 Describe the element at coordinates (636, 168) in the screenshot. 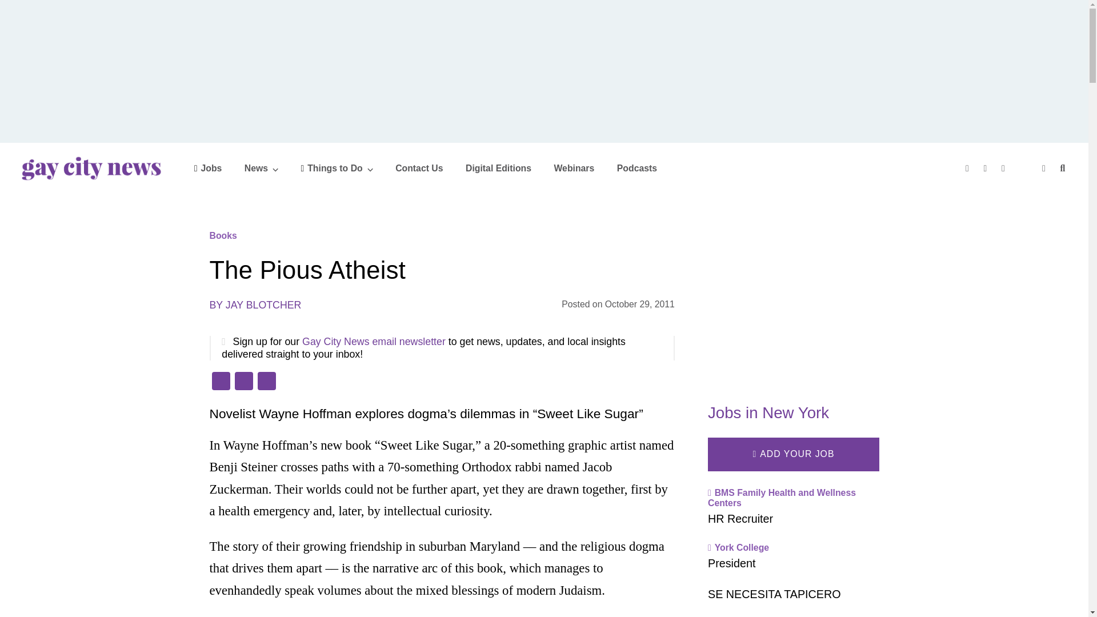

I see `Podcasts` at that location.